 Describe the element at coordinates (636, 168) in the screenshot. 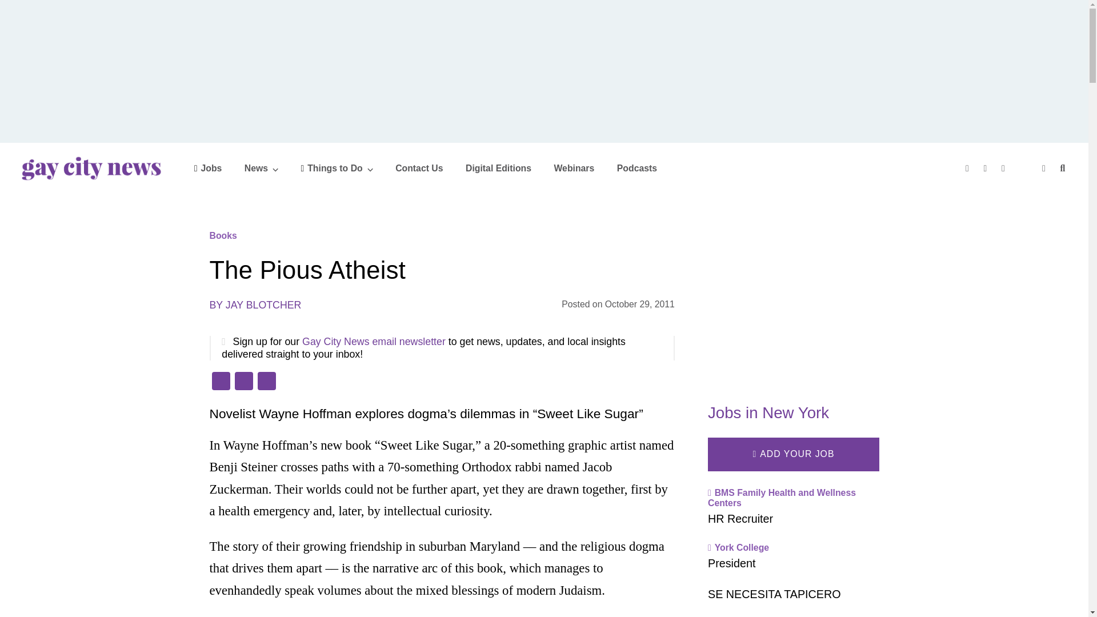

I see `Podcasts` at that location.